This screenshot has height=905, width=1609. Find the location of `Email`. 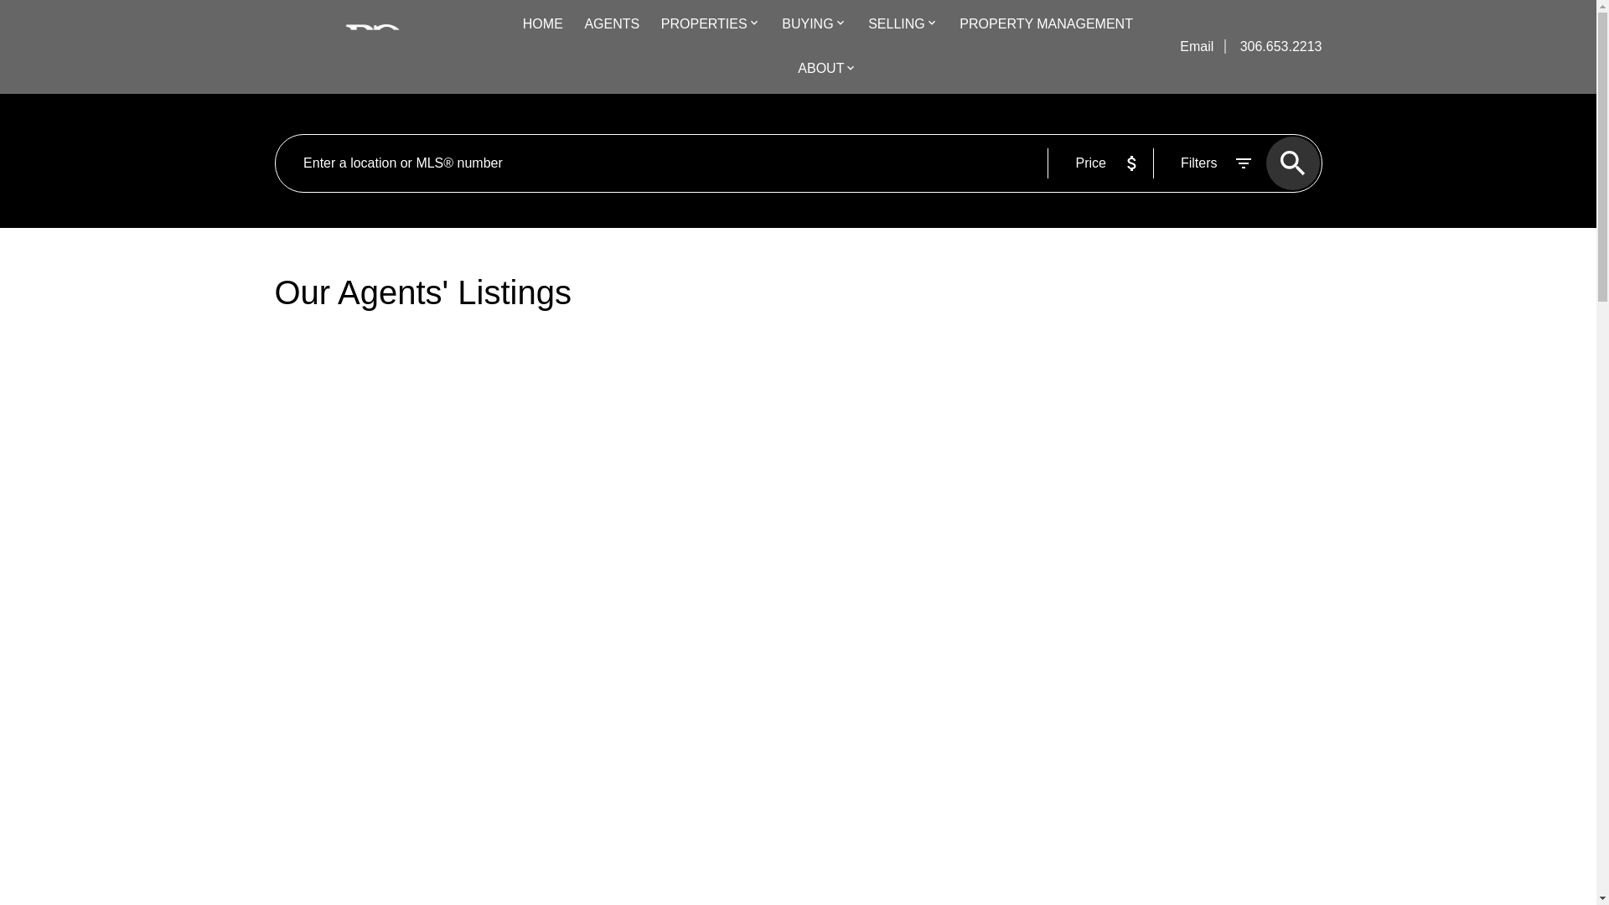

Email is located at coordinates (1198, 46).